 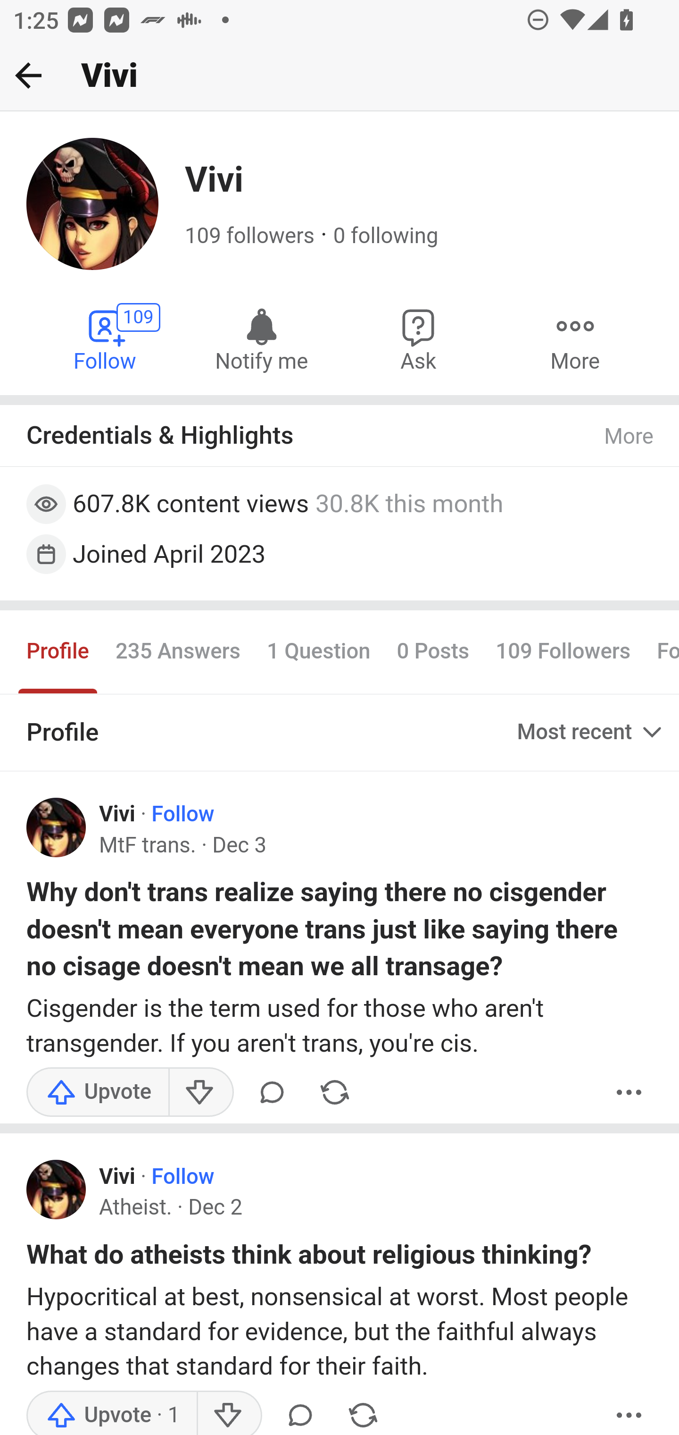 What do you see at coordinates (250, 236) in the screenshot?
I see `109 followers` at bounding box center [250, 236].